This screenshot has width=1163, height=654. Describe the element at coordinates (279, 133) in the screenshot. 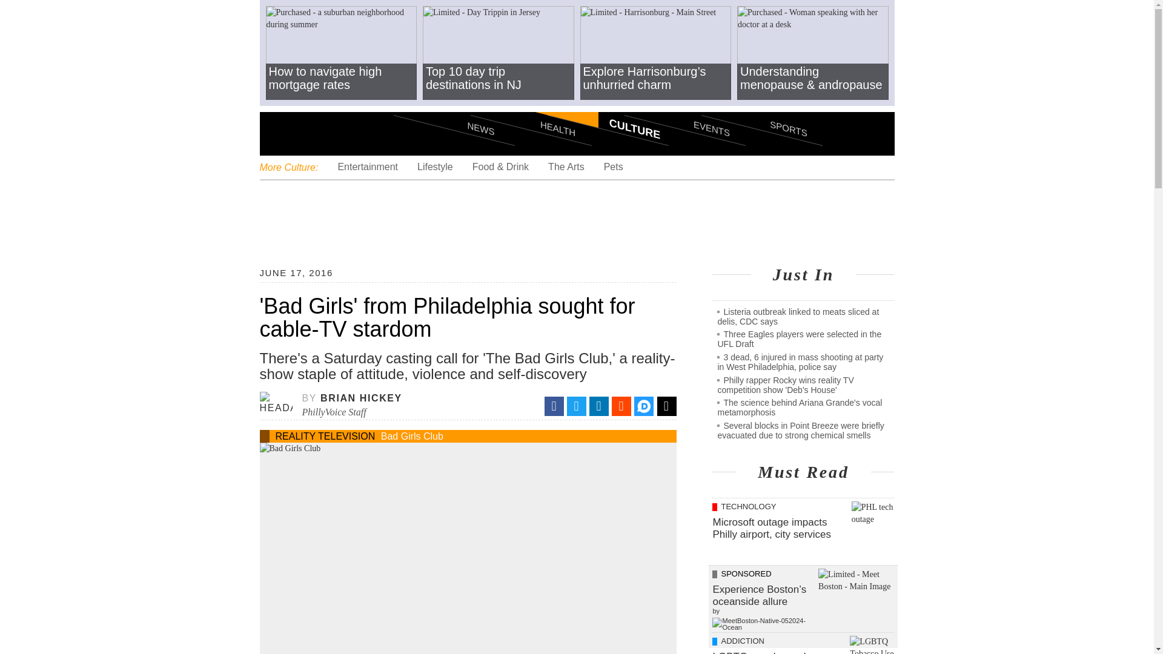

I see `Menu` at that location.